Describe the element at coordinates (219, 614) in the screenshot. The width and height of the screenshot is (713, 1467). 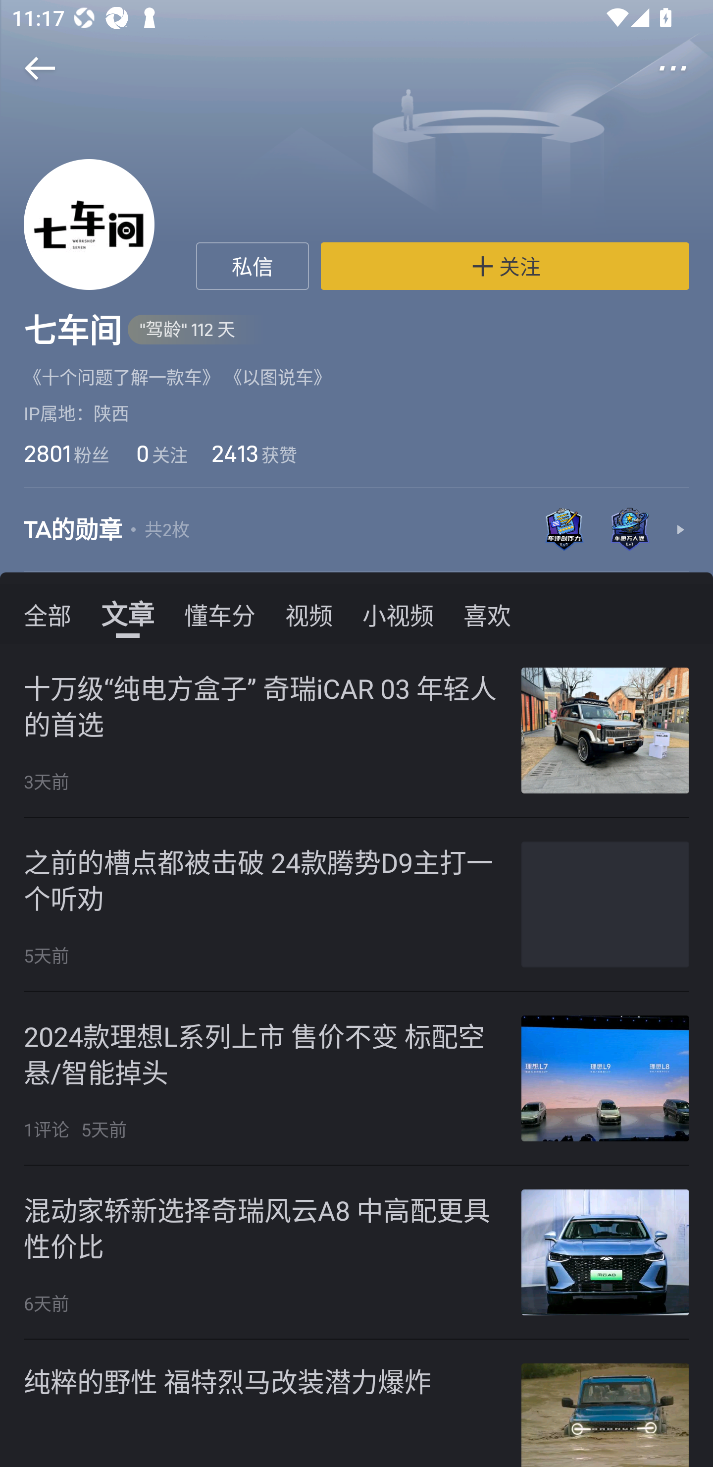
I see `懂车分` at that location.